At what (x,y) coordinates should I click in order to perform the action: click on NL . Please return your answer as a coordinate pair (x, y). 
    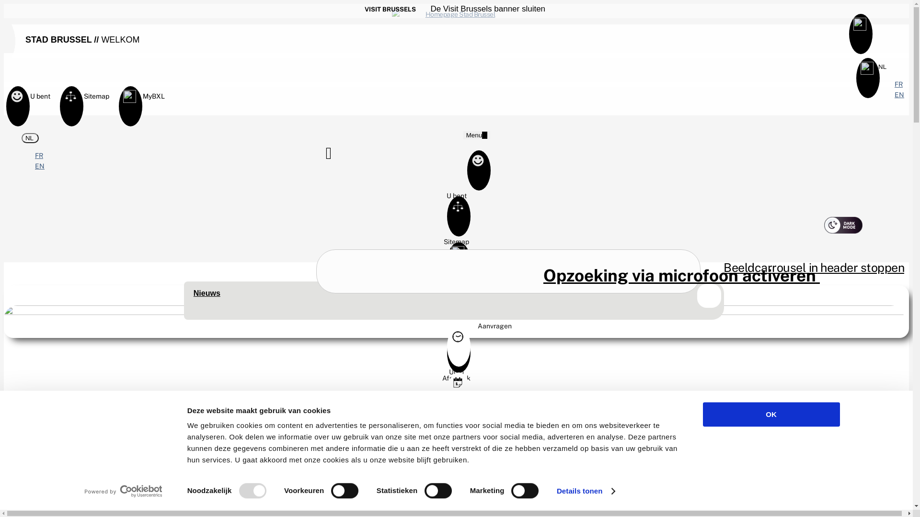
    Looking at the image, I should click on (883, 67).